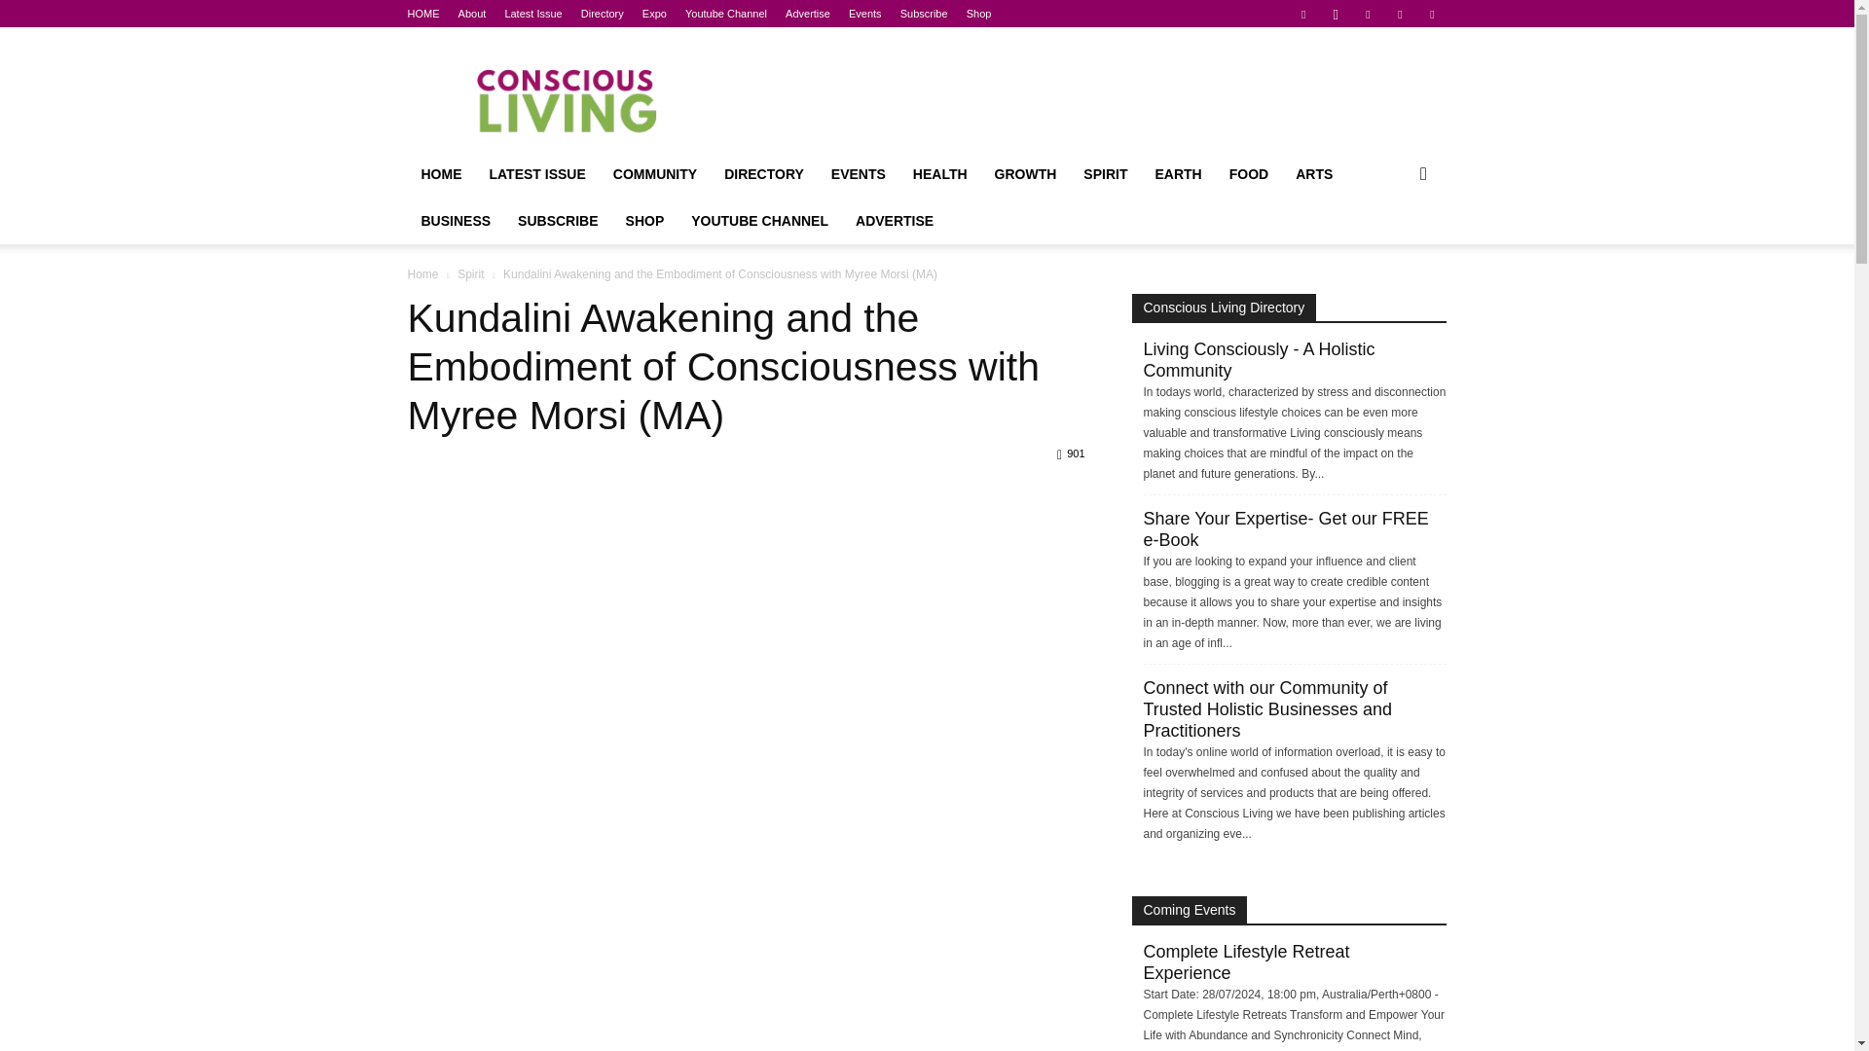  I want to click on Instagram, so click(1336, 14).